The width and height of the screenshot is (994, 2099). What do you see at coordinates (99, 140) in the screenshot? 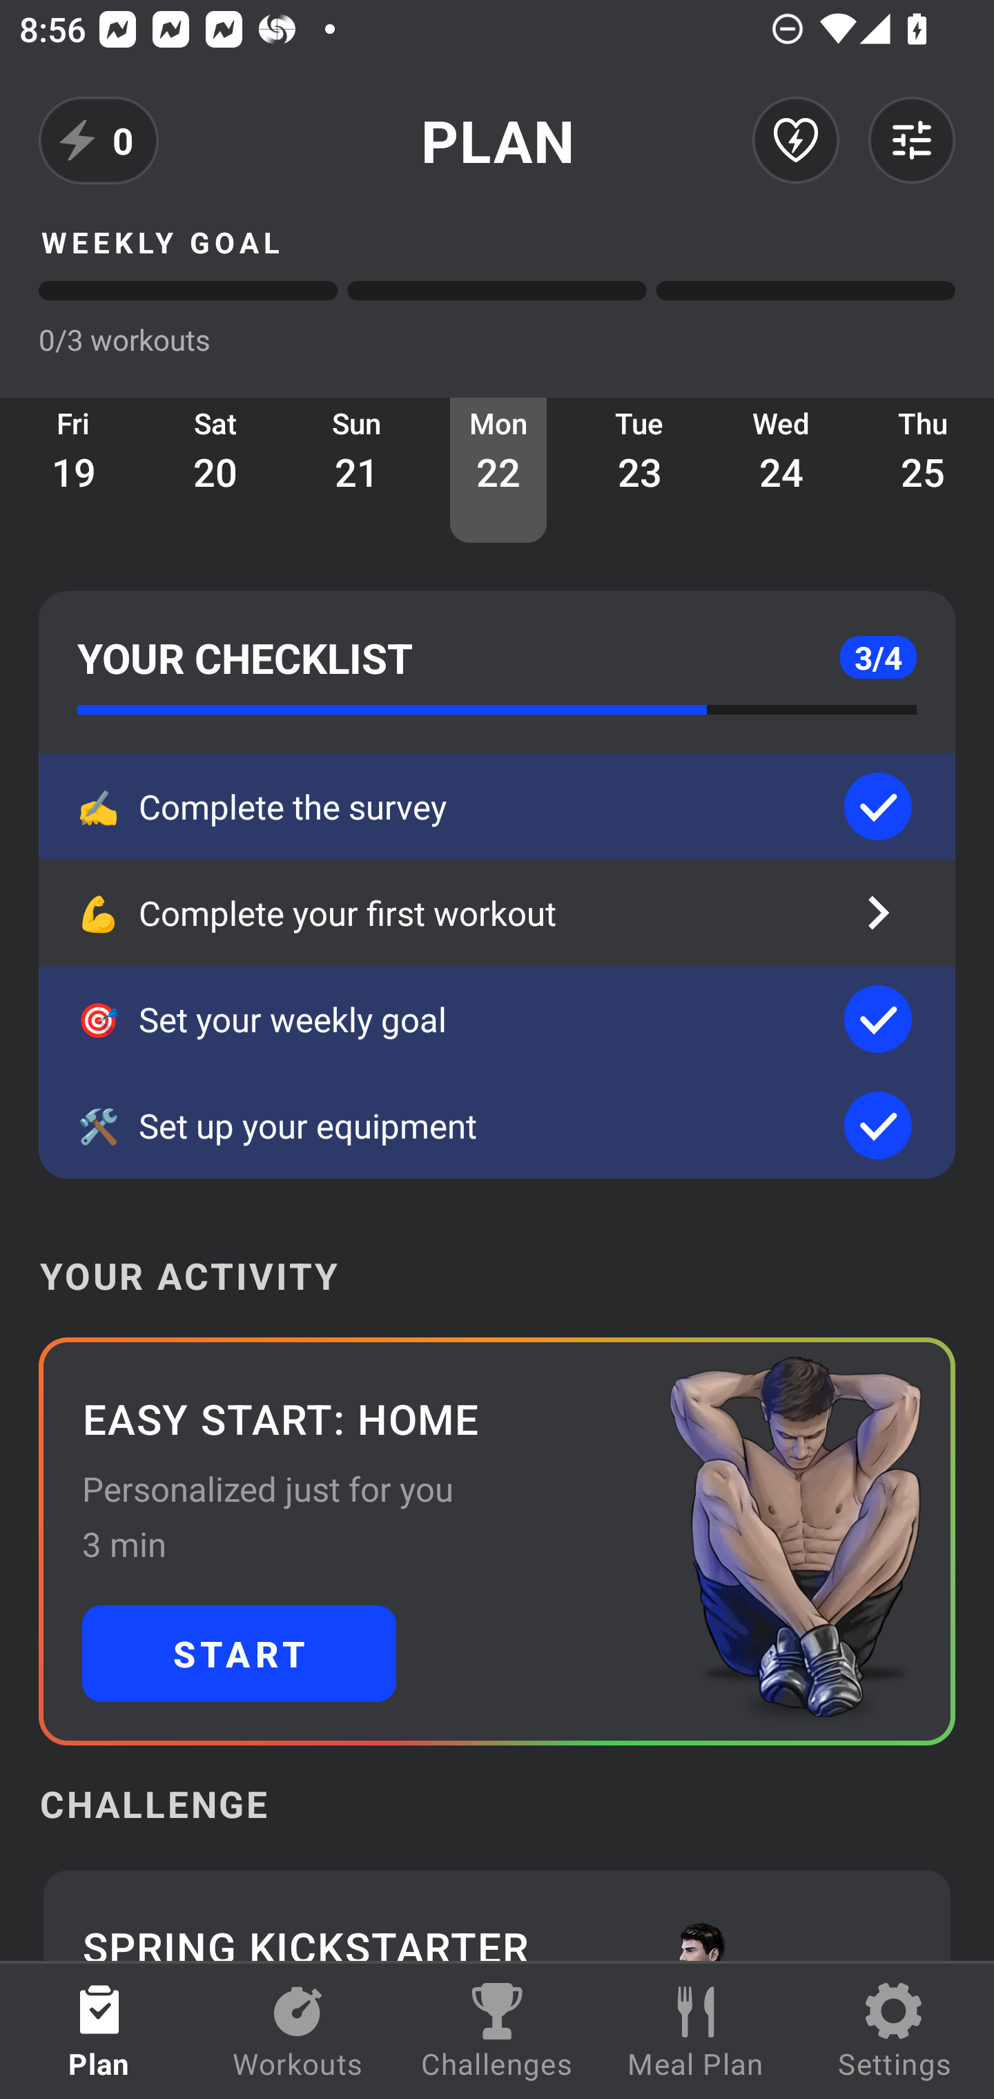
I see `0` at bounding box center [99, 140].